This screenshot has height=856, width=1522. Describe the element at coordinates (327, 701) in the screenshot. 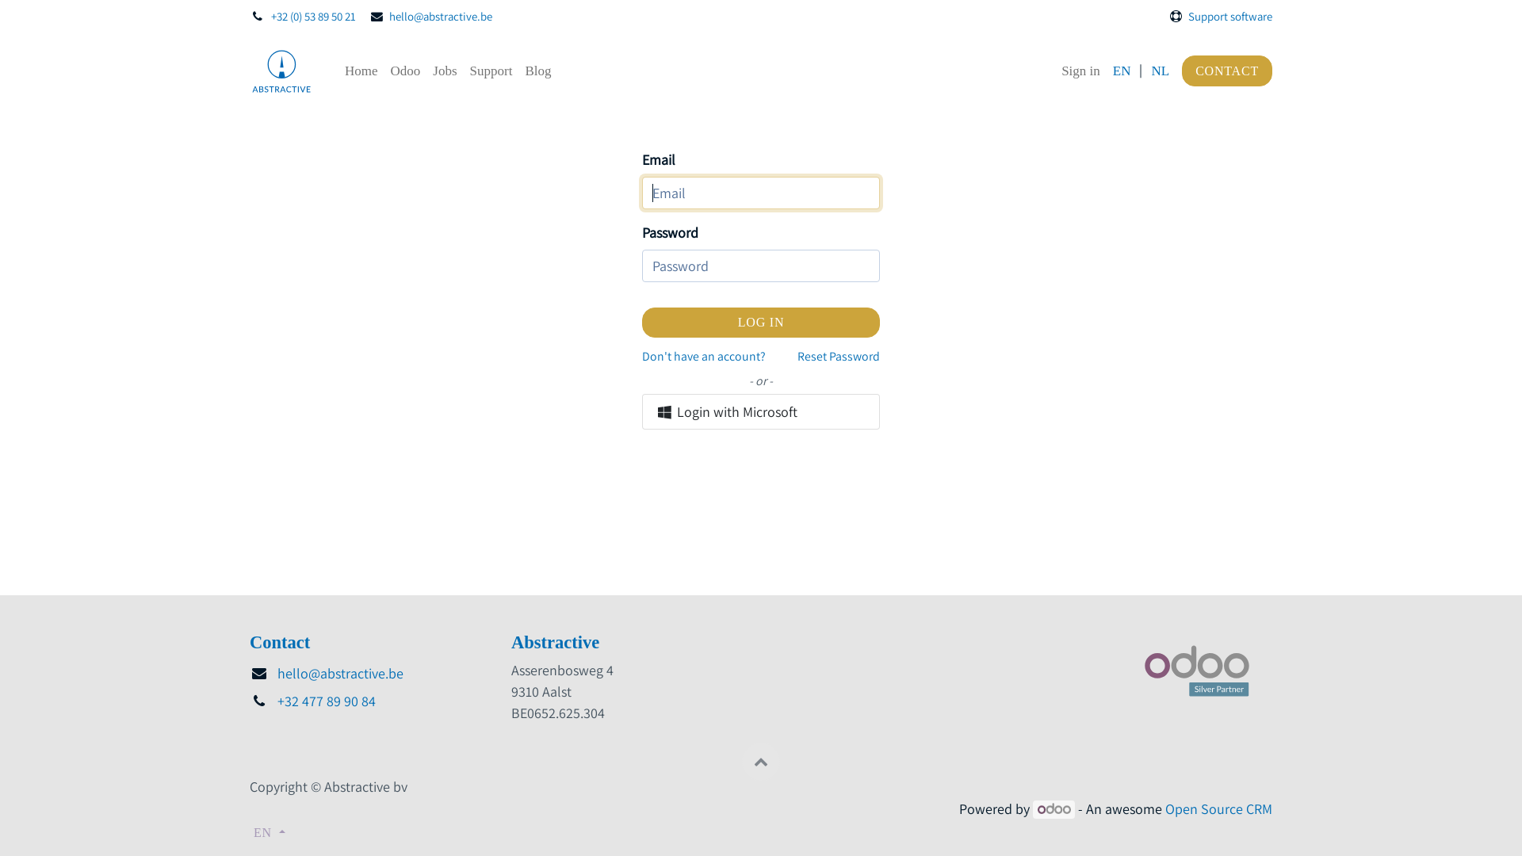

I see `+32 477 89 90 84` at that location.